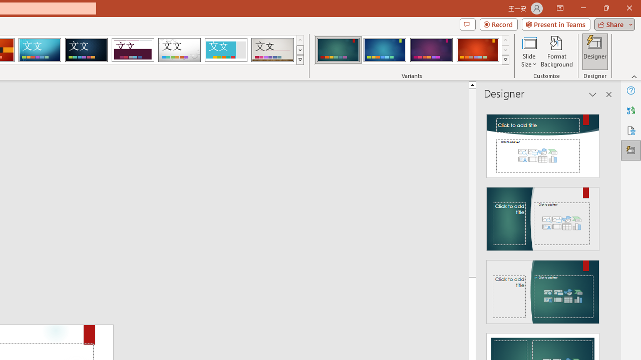 The image size is (641, 360). What do you see at coordinates (86, 50) in the screenshot?
I see `Damask` at bounding box center [86, 50].